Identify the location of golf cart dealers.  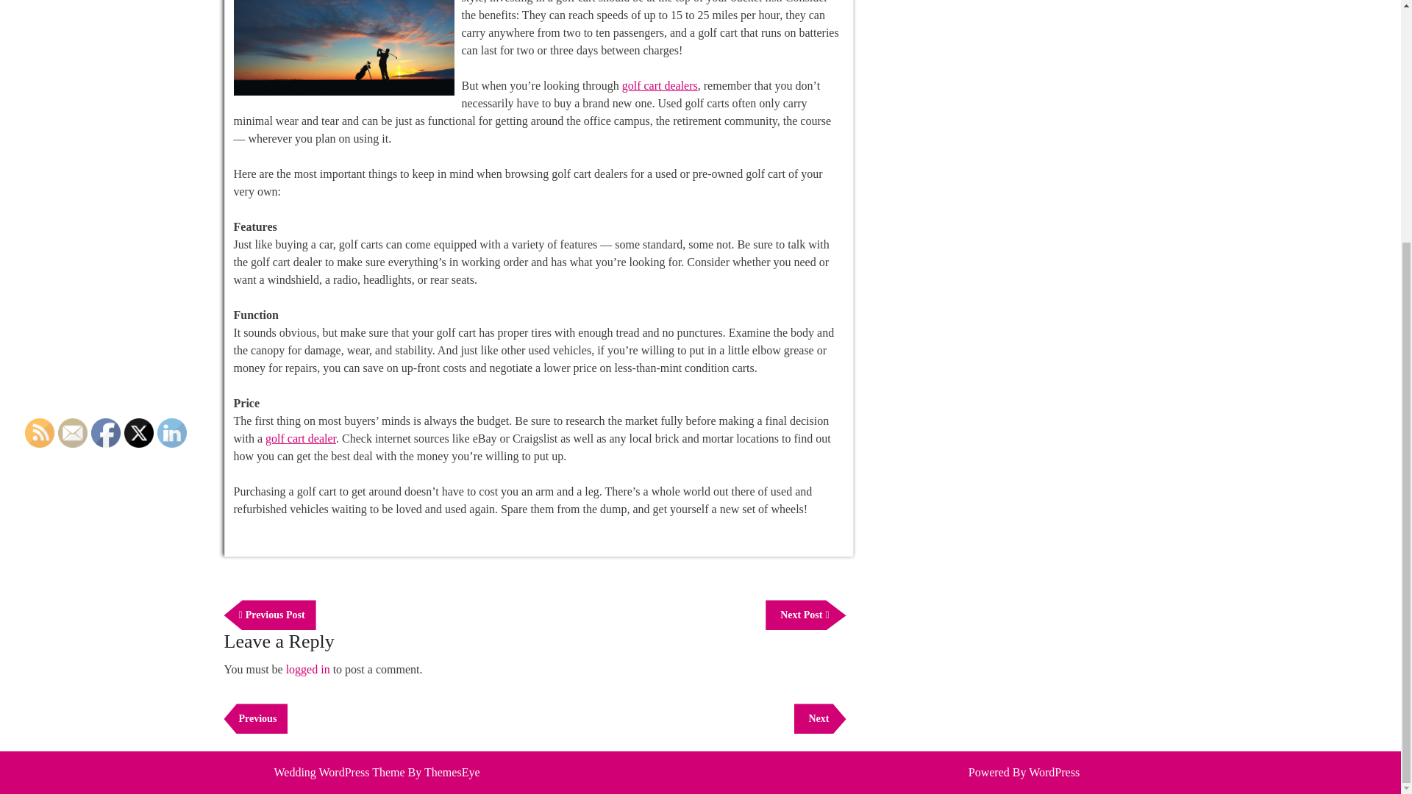
(805, 615).